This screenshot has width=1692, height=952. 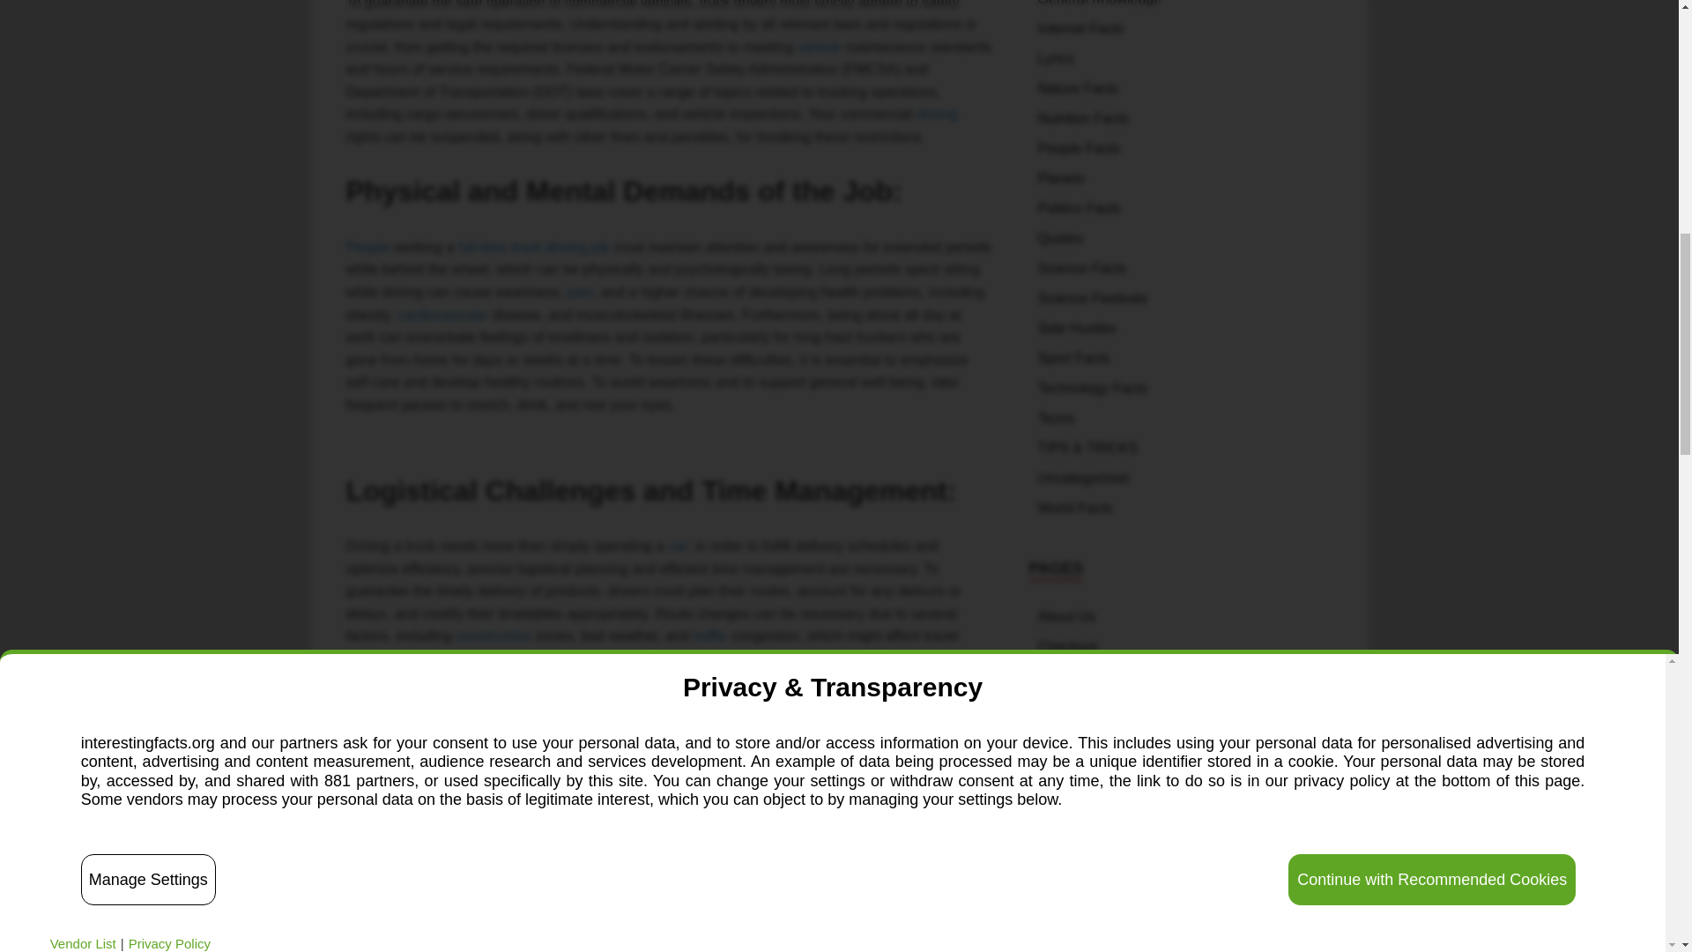 What do you see at coordinates (442, 315) in the screenshot?
I see `cardiovascular` at bounding box center [442, 315].